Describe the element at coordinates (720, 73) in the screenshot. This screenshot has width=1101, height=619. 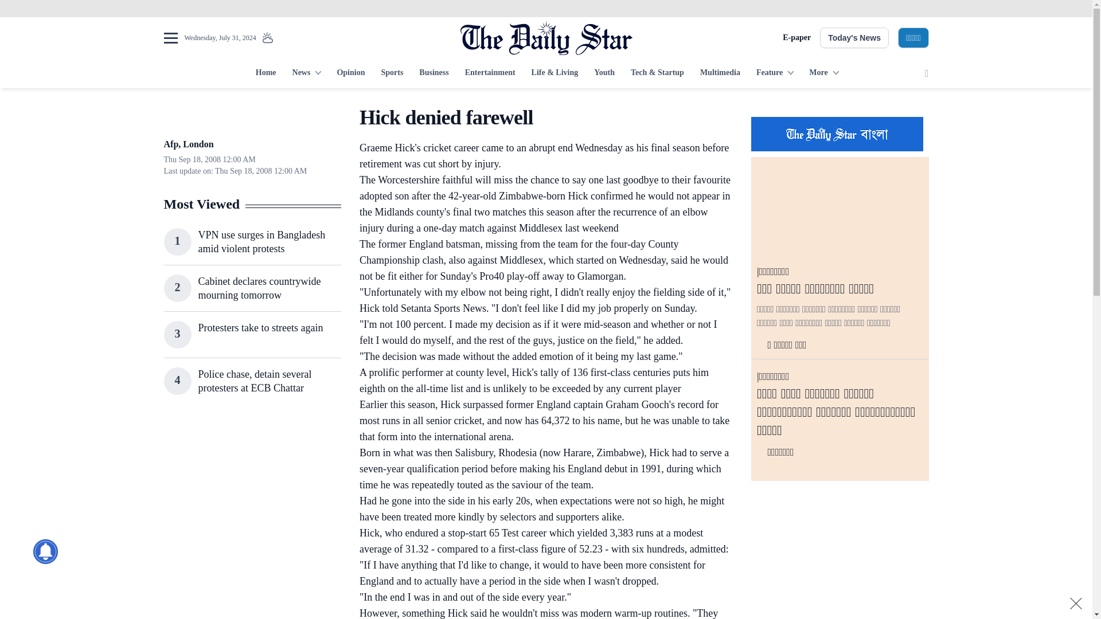
I see `Multimedia` at that location.